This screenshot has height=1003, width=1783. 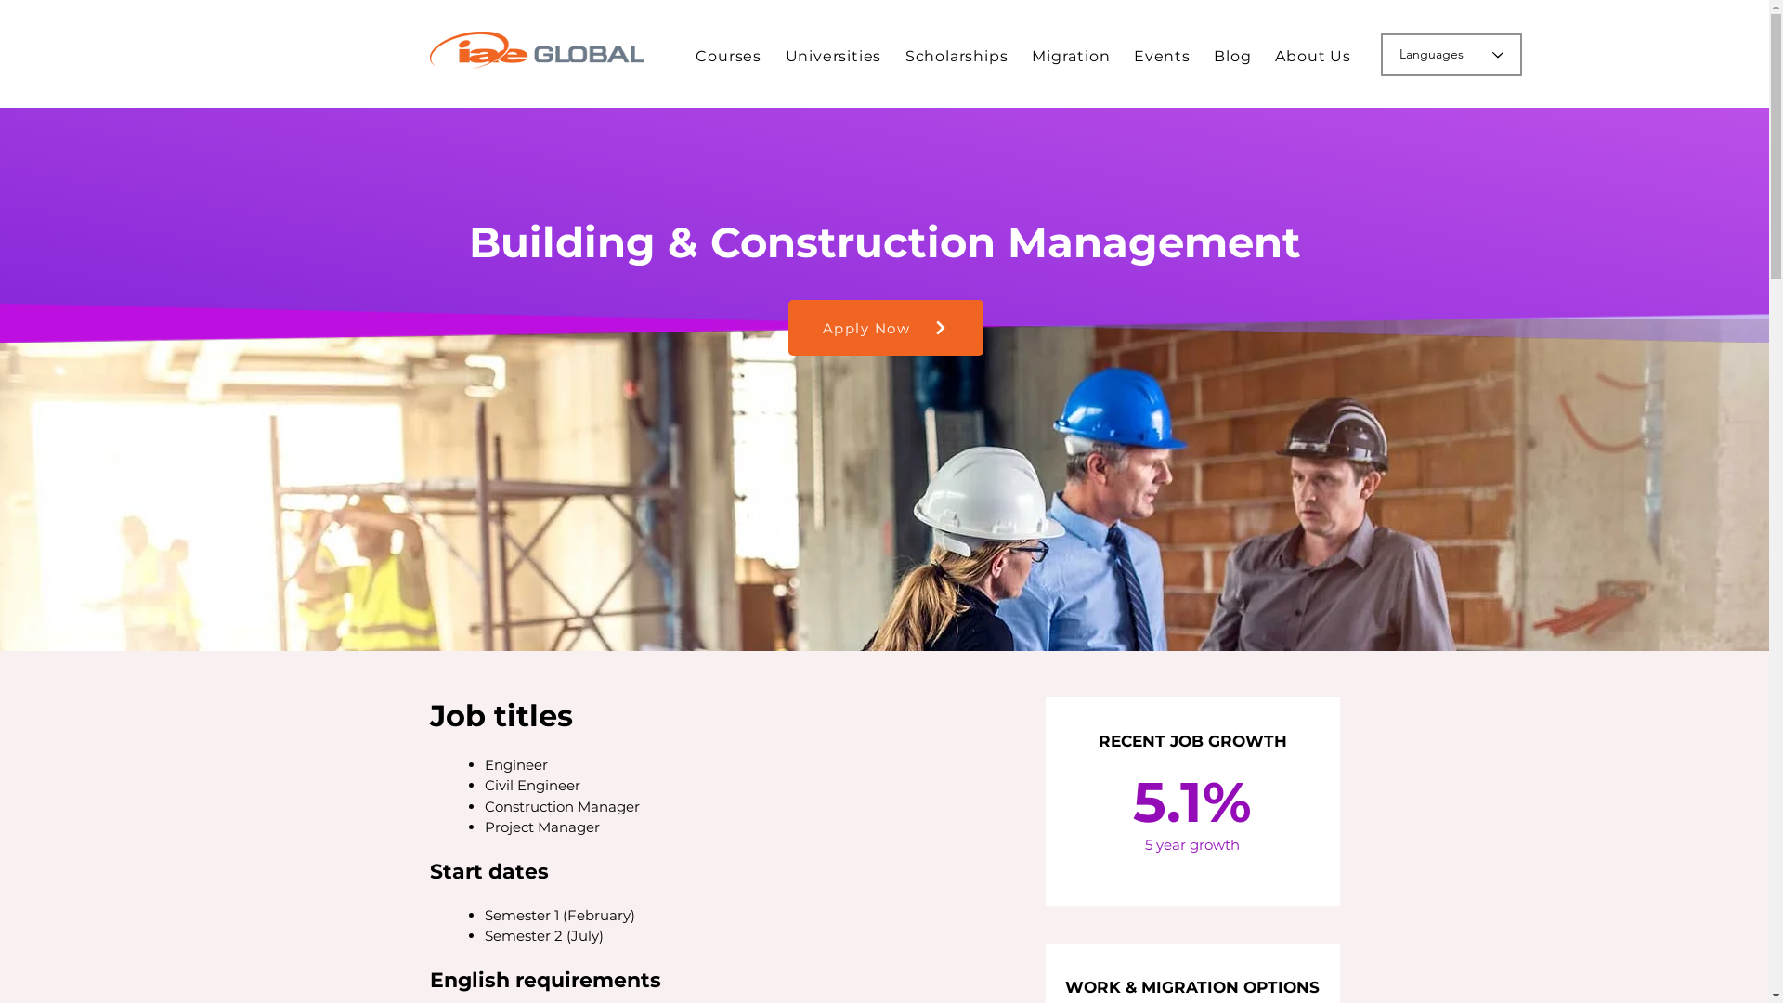 What do you see at coordinates (834, 56) in the screenshot?
I see `Universities` at bounding box center [834, 56].